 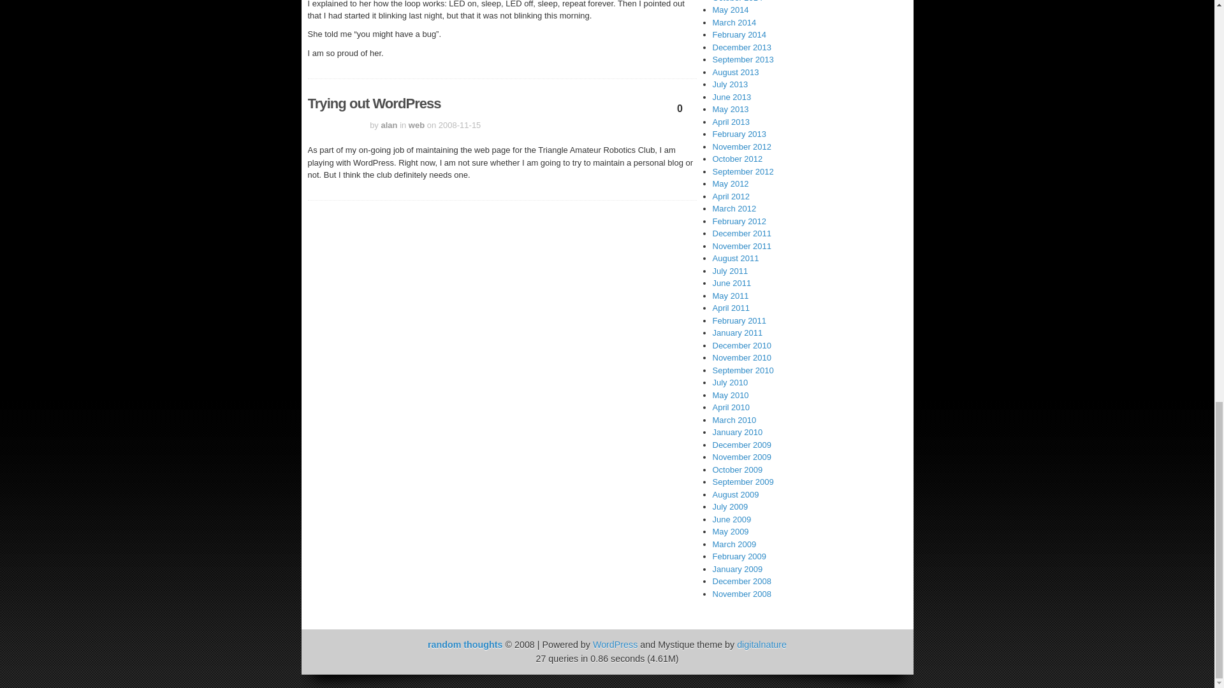 I want to click on alan, so click(x=389, y=125).